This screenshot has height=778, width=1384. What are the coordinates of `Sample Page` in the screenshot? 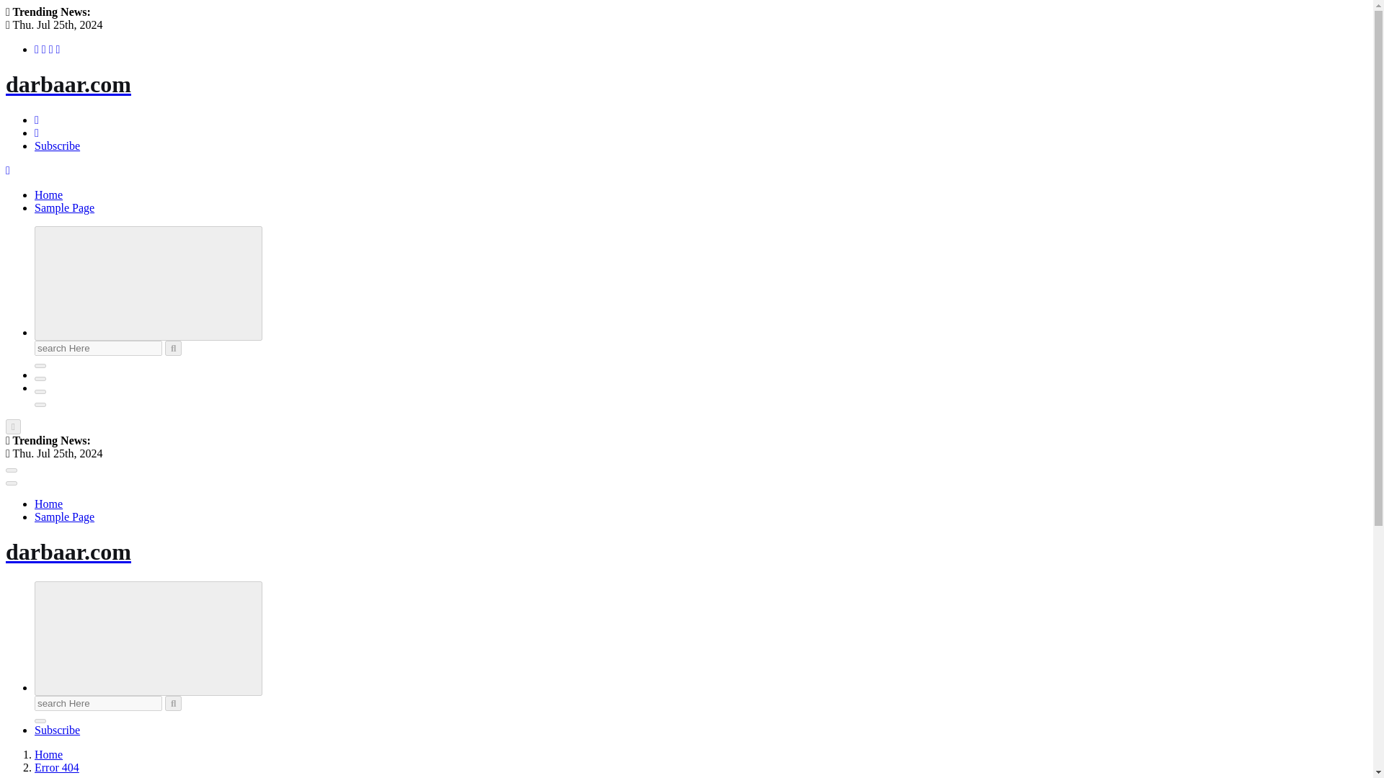 It's located at (64, 207).